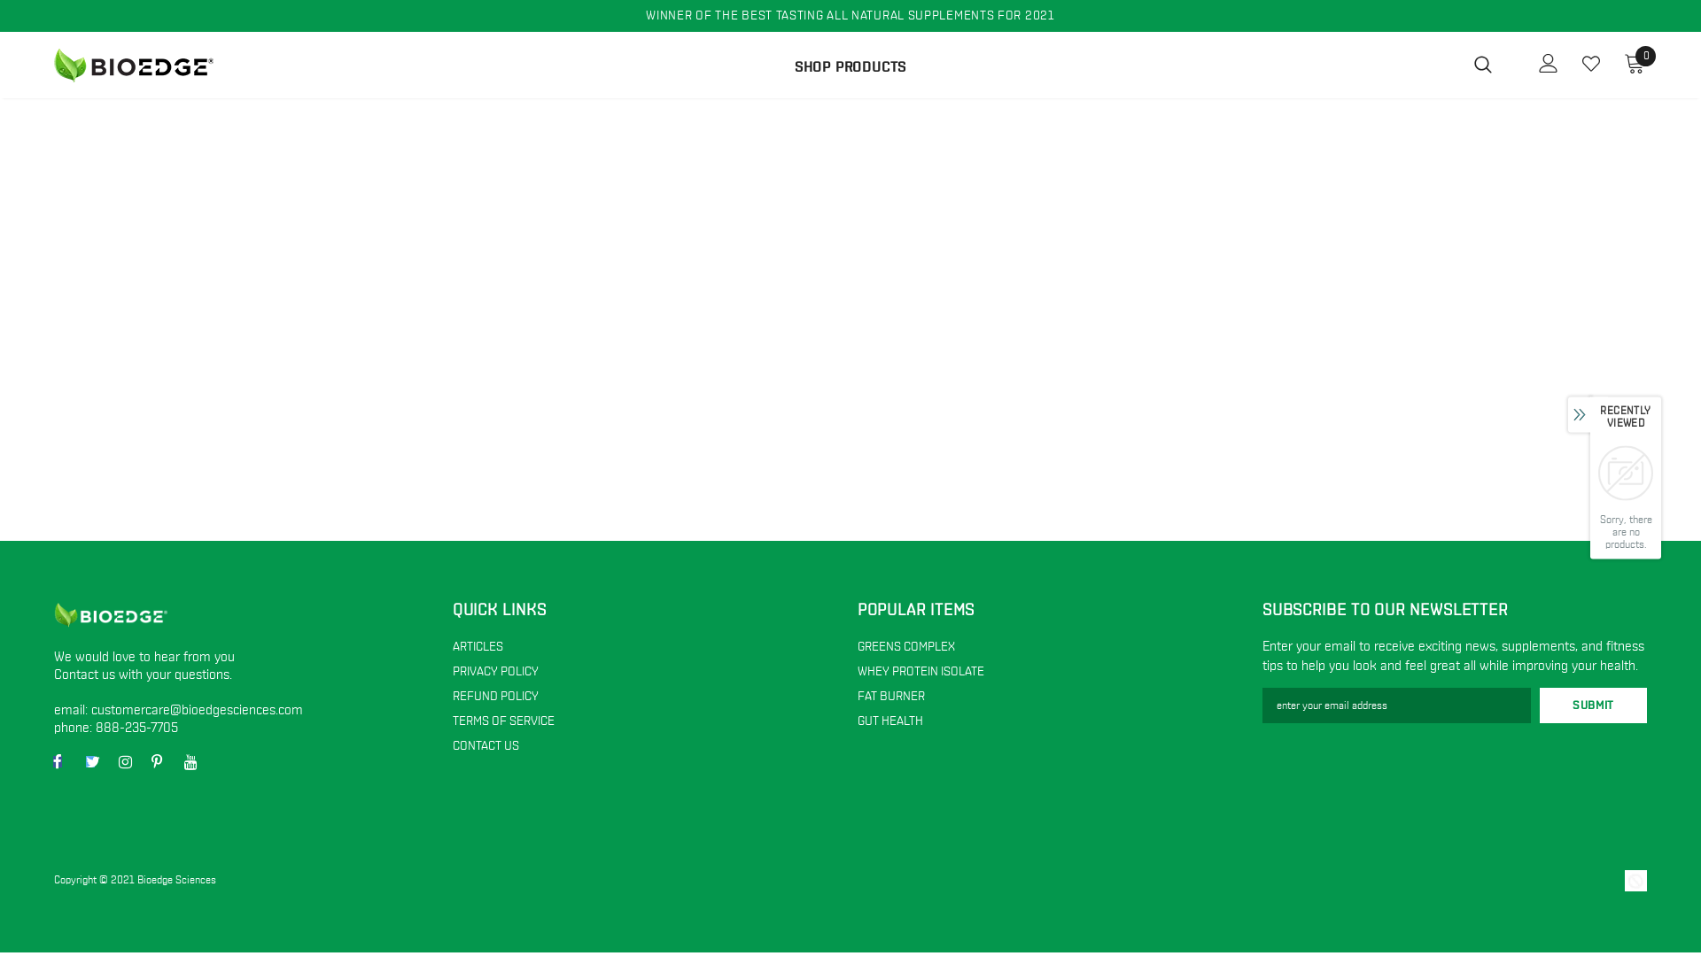 Image resolution: width=1701 pixels, height=956 pixels. Describe the element at coordinates (496, 696) in the screenshot. I see `REFUND POLICY` at that location.